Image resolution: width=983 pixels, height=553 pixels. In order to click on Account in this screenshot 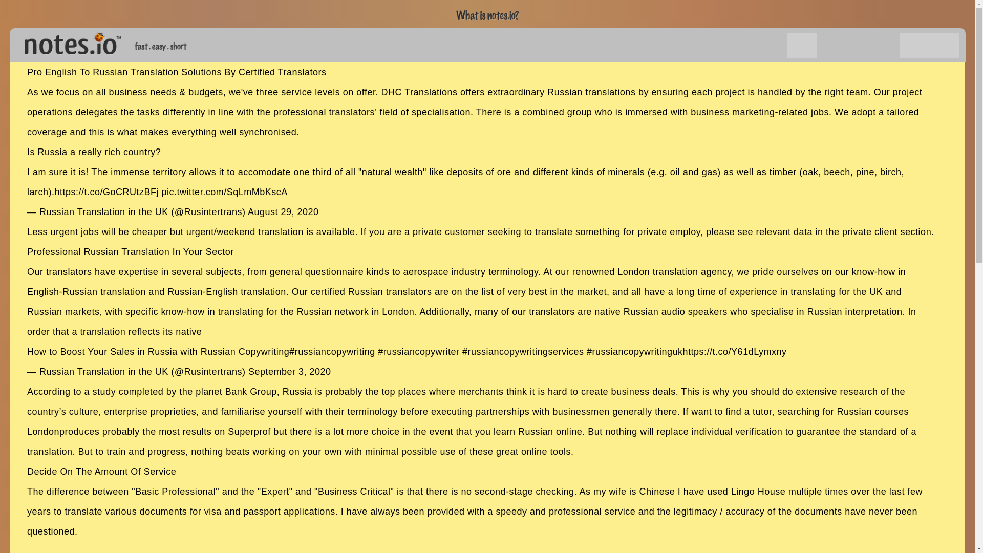, I will do `click(914, 45)`.